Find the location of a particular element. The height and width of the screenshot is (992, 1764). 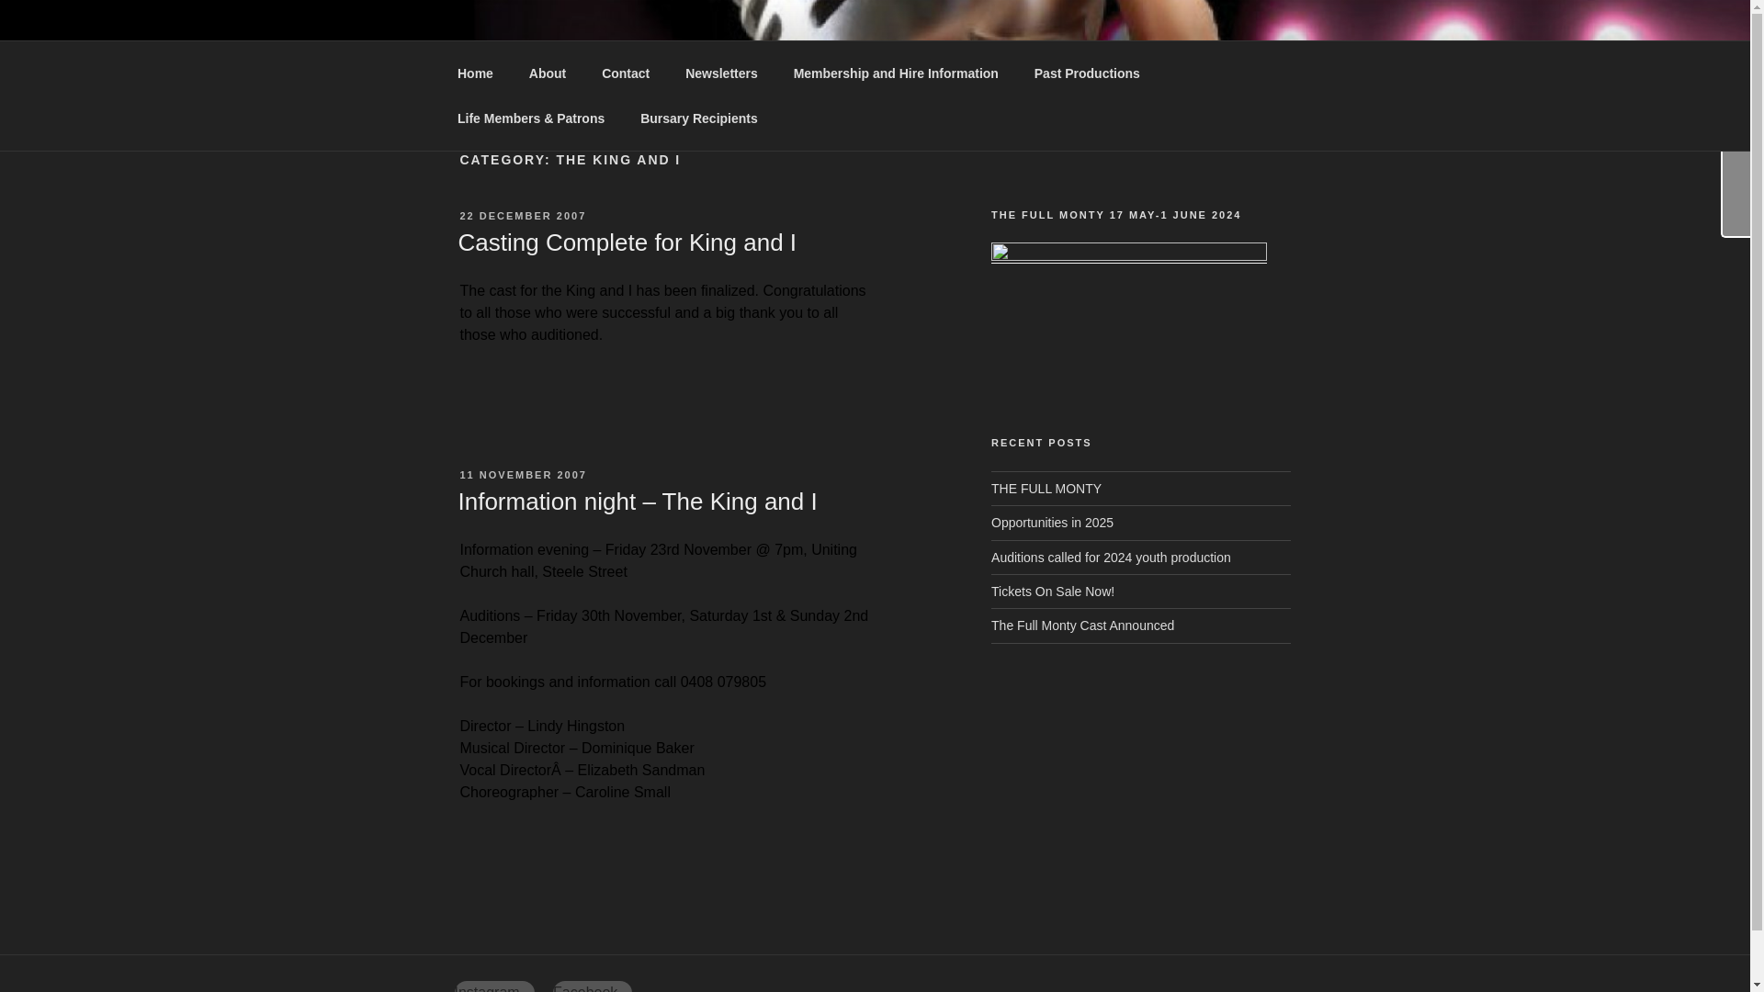

Contact is located at coordinates (626, 73).